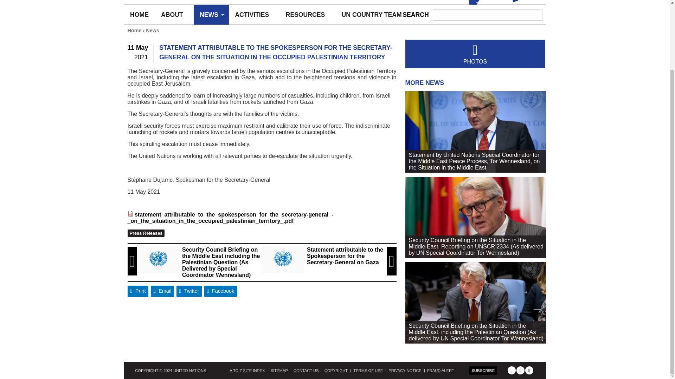 This screenshot has height=379, width=675. I want to click on Enter the terms you wish to search for., so click(487, 15).